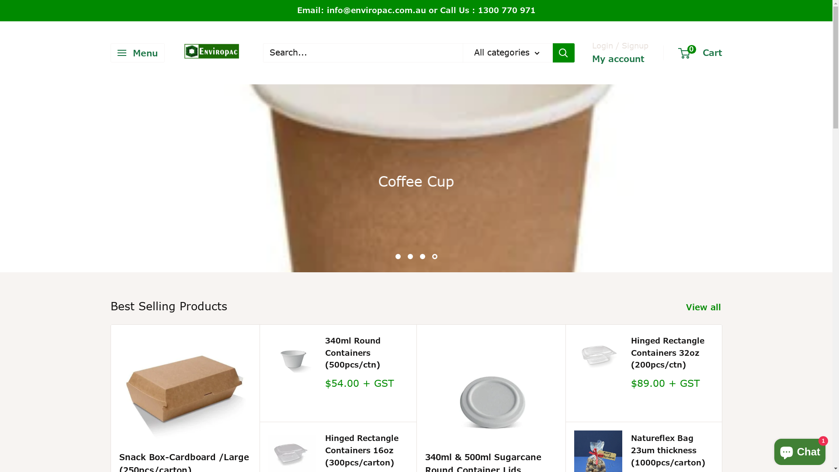 The height and width of the screenshot is (472, 839). I want to click on Email: info@enviropac.com.au or Call Us : 1300 770 971, so click(416, 10).